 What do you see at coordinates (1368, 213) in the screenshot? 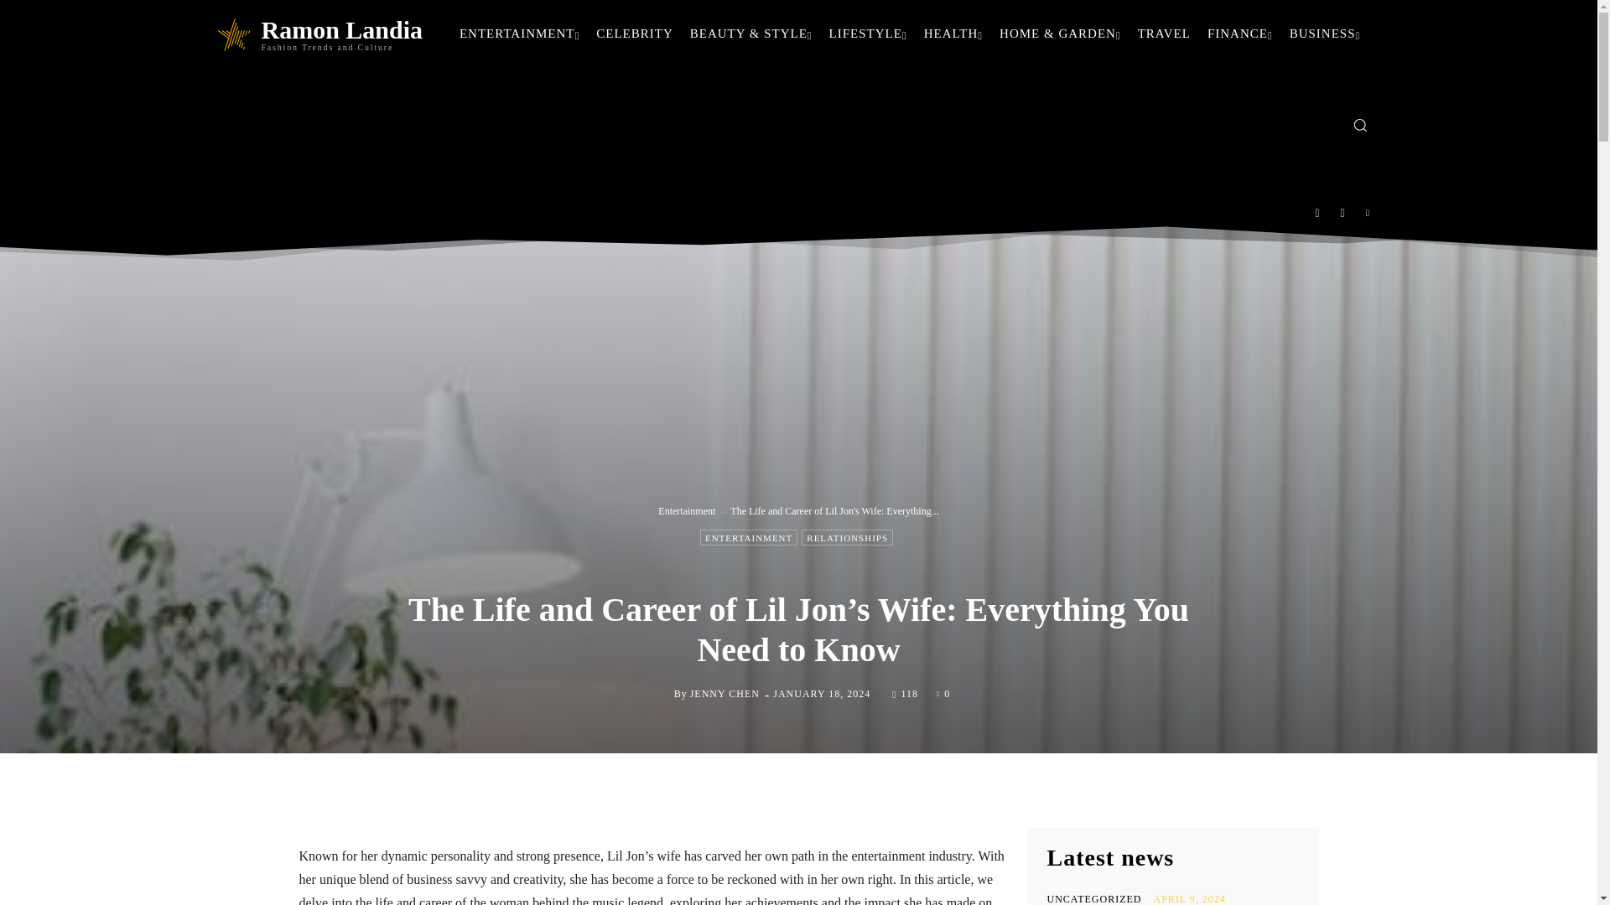
I see `Twitter` at bounding box center [1368, 213].